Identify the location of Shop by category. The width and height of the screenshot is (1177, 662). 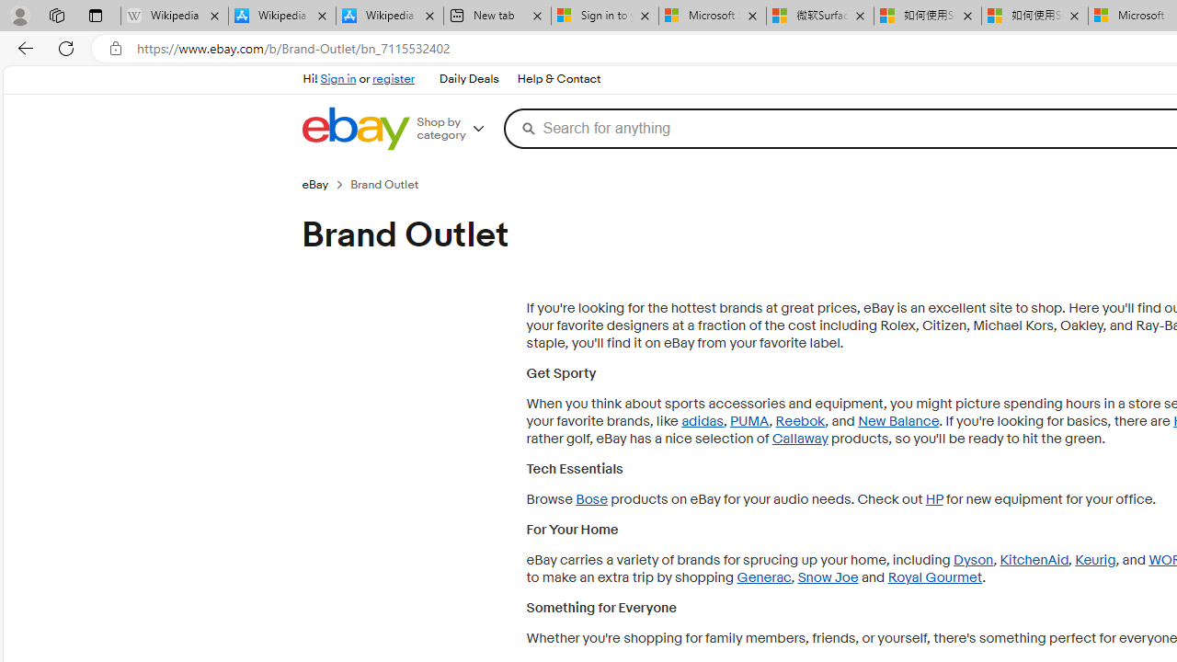
(456, 129).